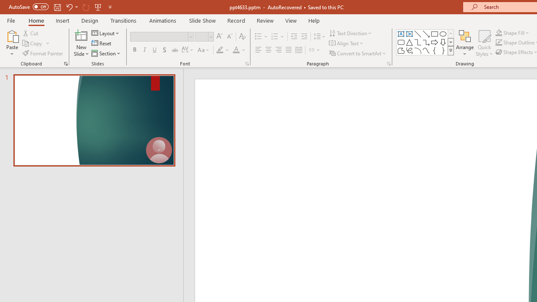 This screenshot has width=537, height=302. I want to click on Layout, so click(106, 33).